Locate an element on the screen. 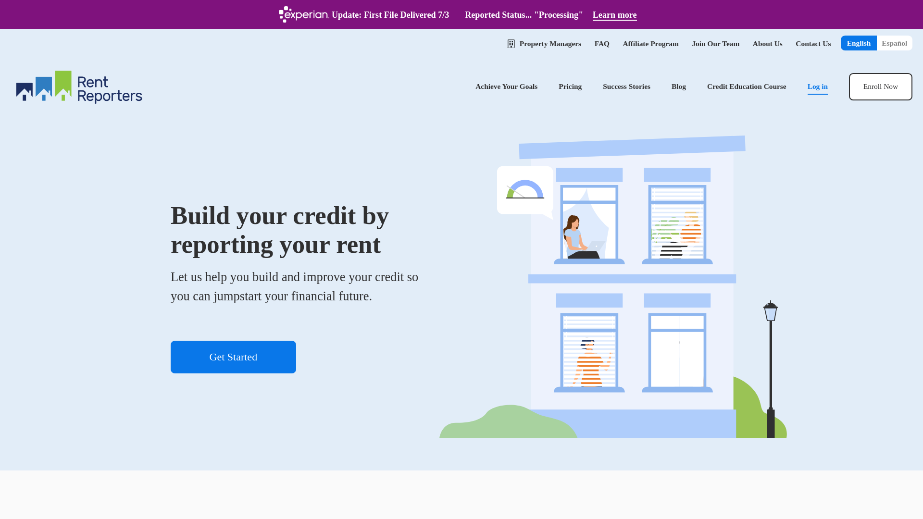 This screenshot has height=519, width=923. Contact Us is located at coordinates (813, 43).